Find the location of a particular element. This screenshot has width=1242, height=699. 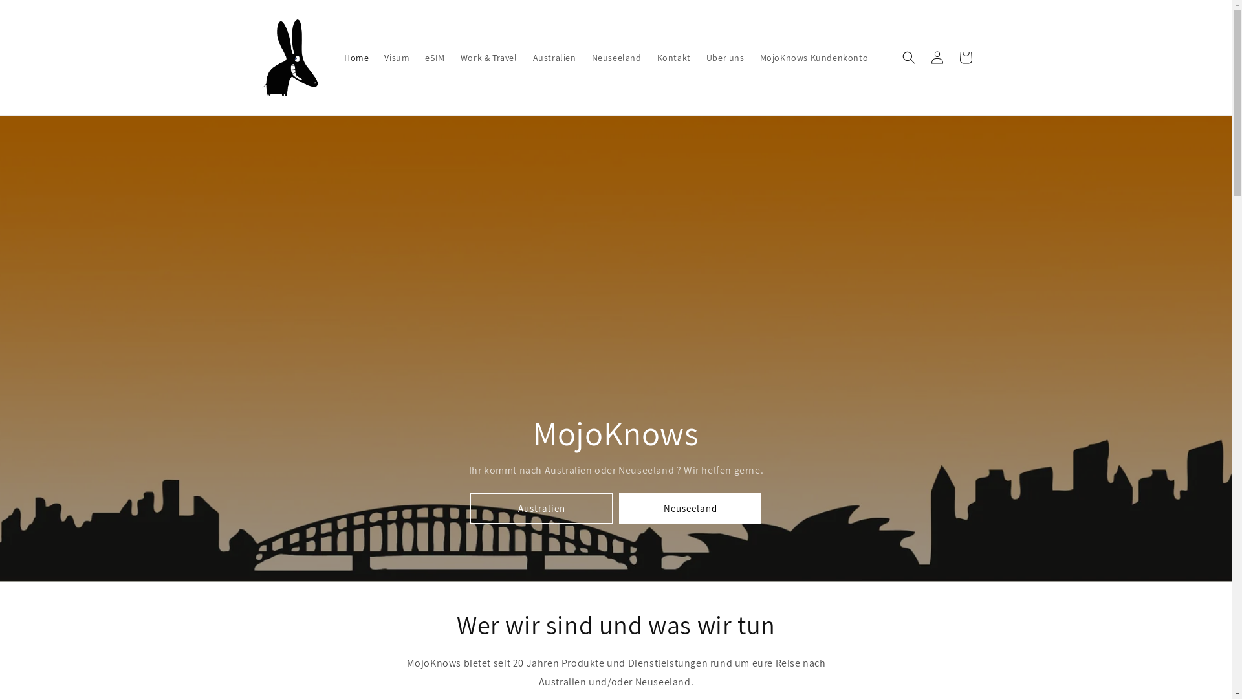

Einloggen is located at coordinates (937, 58).